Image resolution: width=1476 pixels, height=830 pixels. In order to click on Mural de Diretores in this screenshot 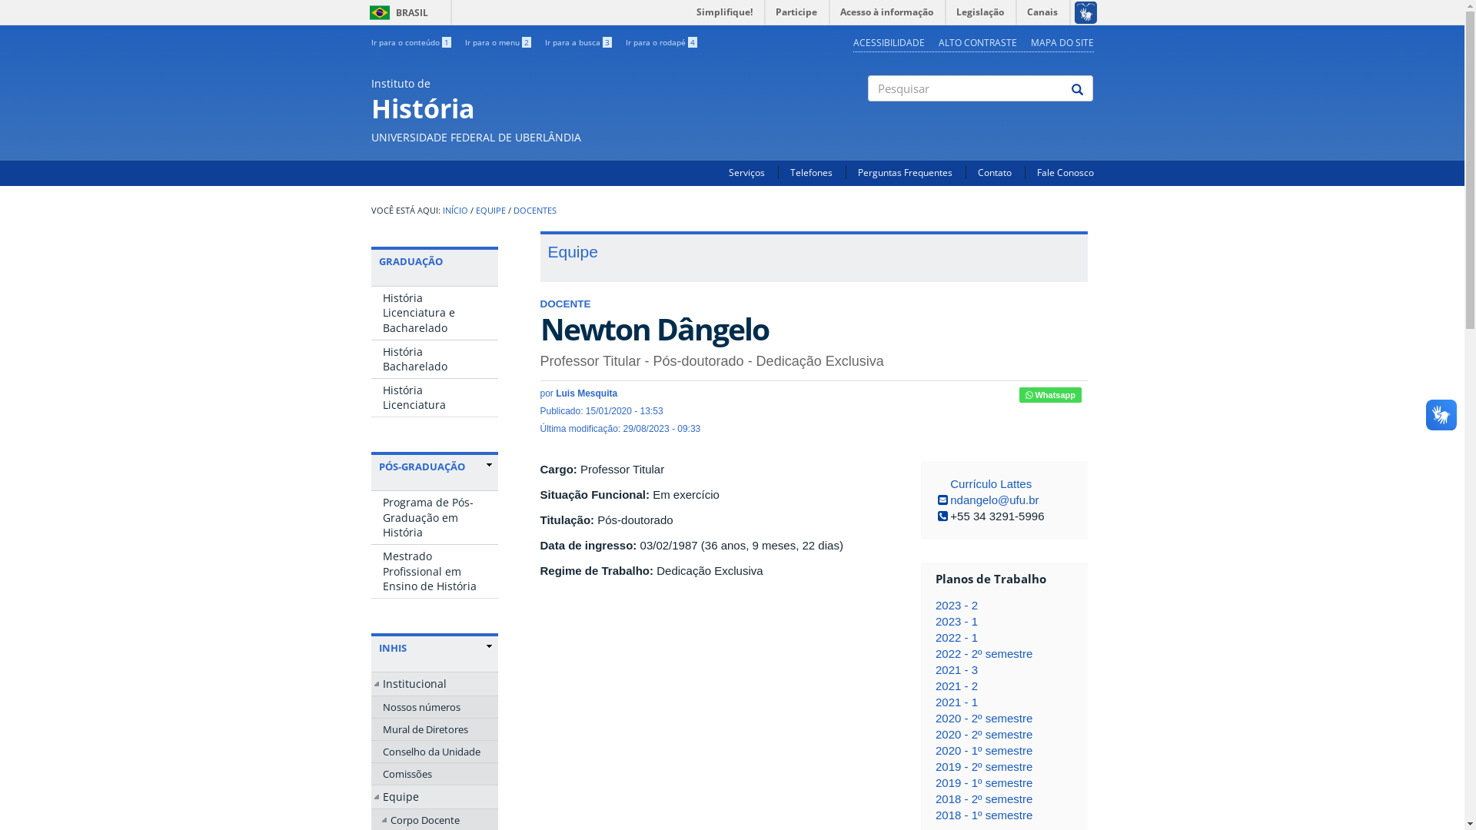, I will do `click(434, 729)`.